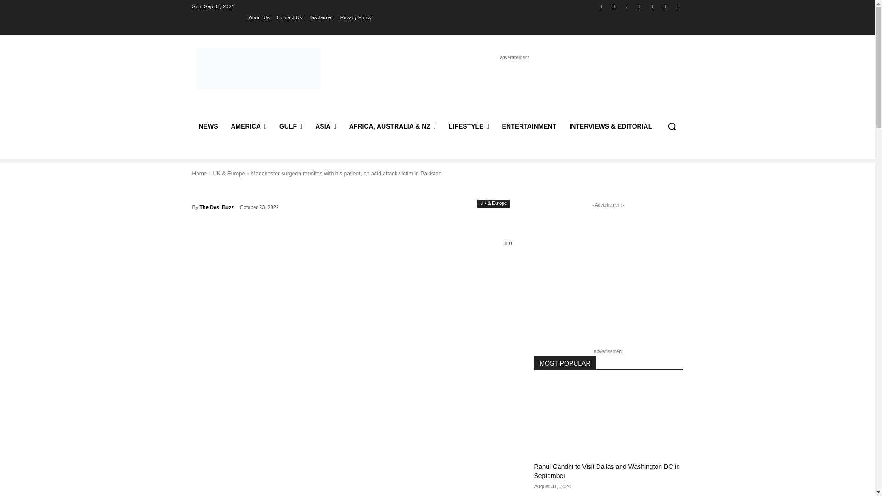 The height and width of the screenshot is (496, 882). What do you see at coordinates (651, 6) in the screenshot?
I see `Twitter` at bounding box center [651, 6].